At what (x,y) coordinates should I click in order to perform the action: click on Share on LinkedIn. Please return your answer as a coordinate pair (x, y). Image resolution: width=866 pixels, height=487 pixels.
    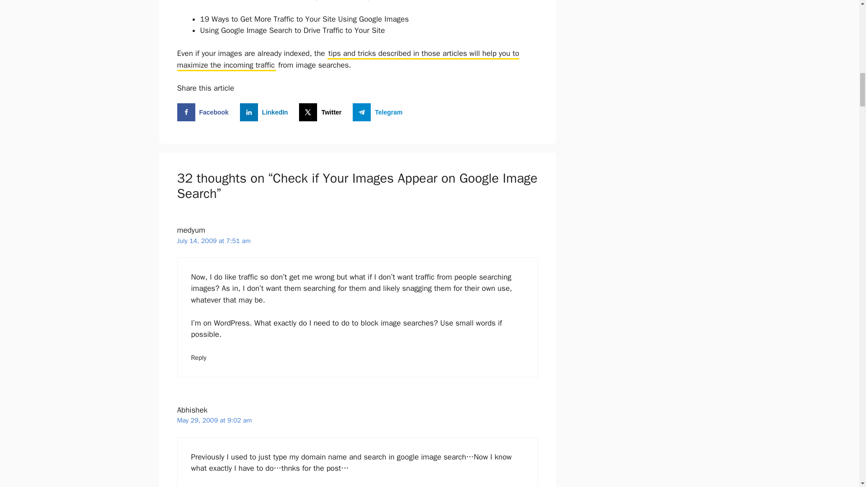
    Looking at the image, I should click on (266, 112).